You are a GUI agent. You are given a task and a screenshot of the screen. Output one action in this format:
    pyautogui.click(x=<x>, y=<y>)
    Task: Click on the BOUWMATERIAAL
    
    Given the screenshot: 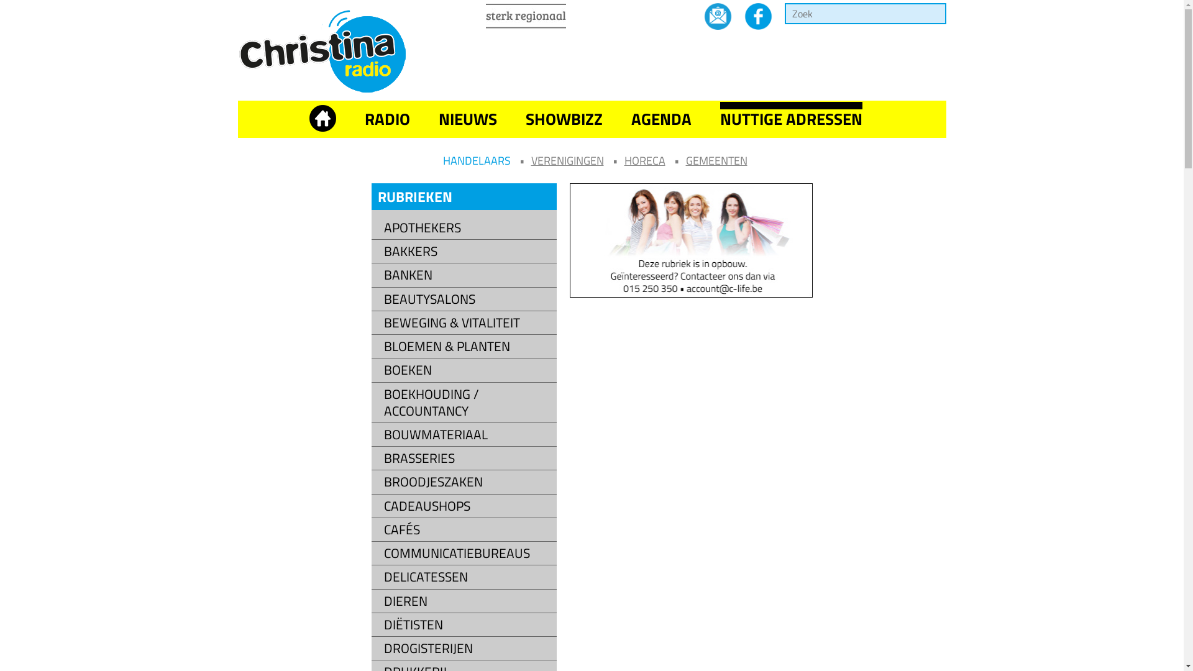 What is the action you would take?
    pyautogui.click(x=467, y=435)
    